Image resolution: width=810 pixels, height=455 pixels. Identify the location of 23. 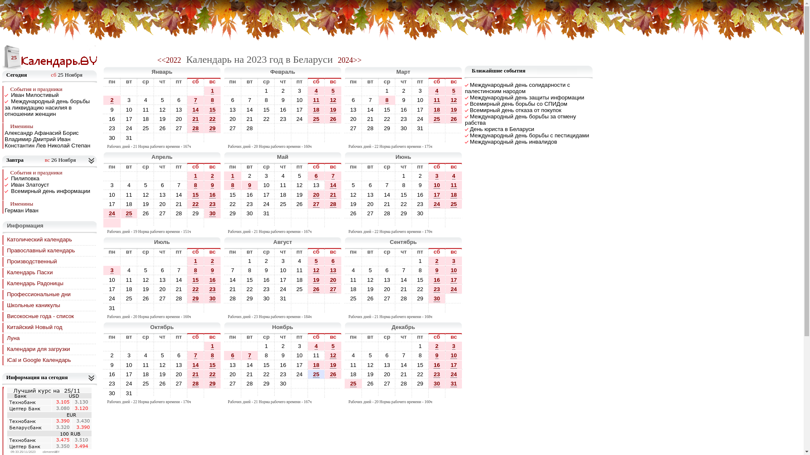
(420, 204).